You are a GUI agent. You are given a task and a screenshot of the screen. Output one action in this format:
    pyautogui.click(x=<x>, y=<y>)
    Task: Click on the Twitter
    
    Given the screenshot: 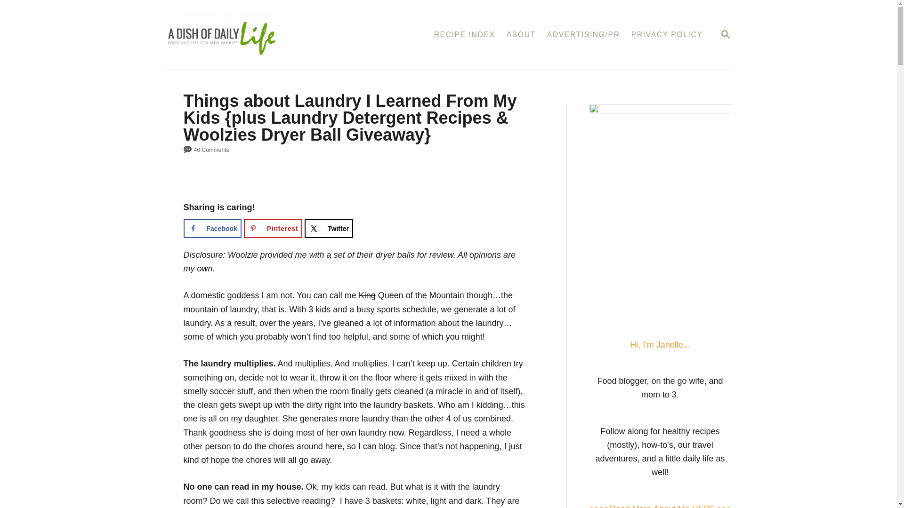 What is the action you would take?
    pyautogui.click(x=725, y=34)
    